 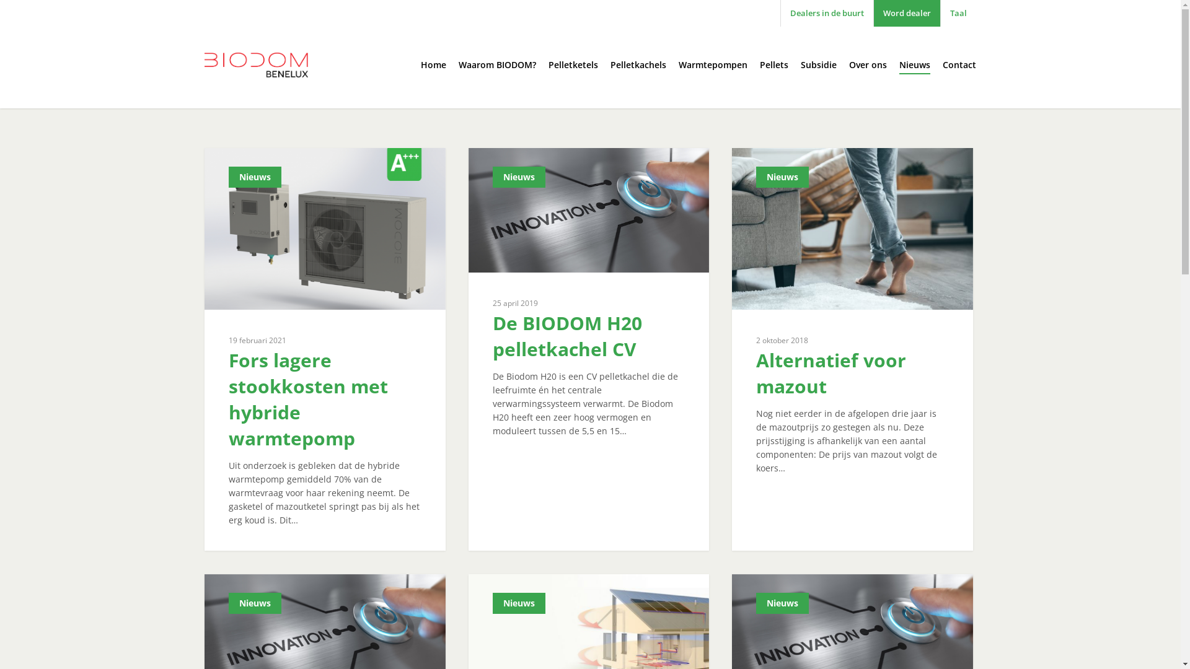 I want to click on Over ons, so click(x=868, y=65).